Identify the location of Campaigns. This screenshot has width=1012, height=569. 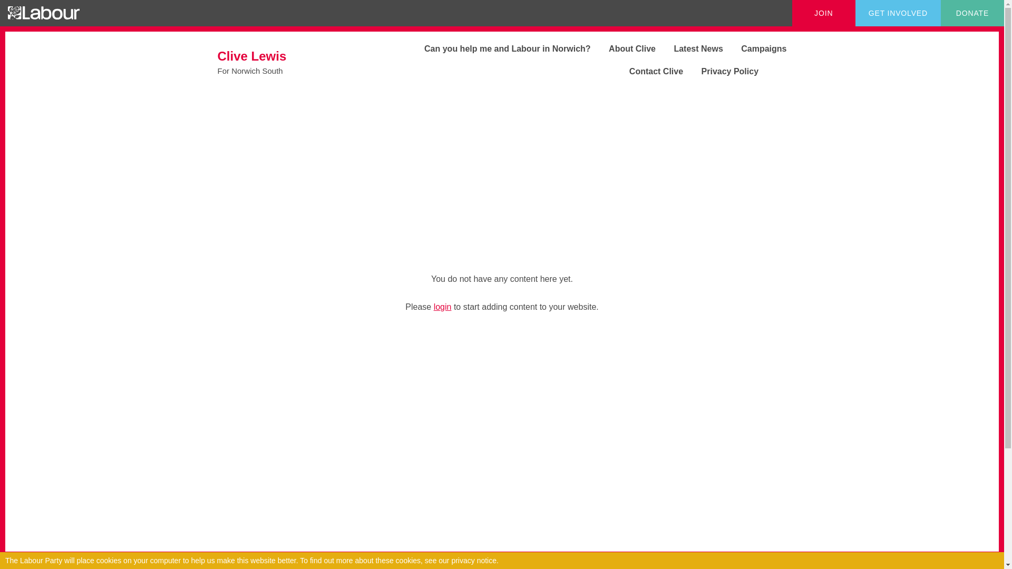
(624, 48).